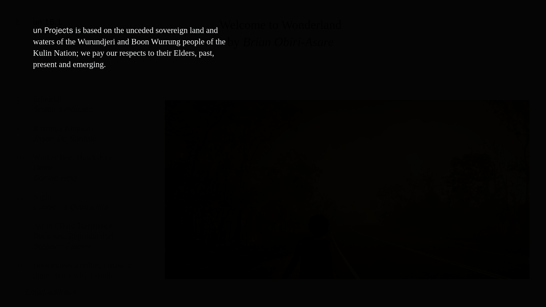 The height and width of the screenshot is (307, 546). Describe the element at coordinates (74, 137) in the screenshot. I see `Brian Obiri-Asare` at that location.